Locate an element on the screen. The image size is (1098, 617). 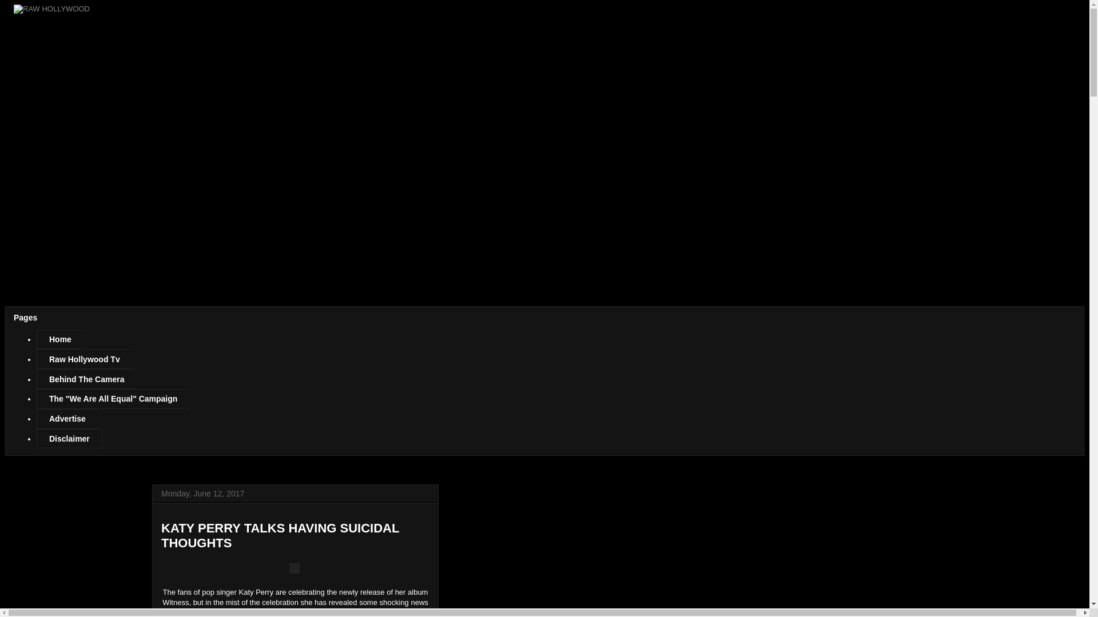
Raw Hollywood Tv is located at coordinates (83, 359).